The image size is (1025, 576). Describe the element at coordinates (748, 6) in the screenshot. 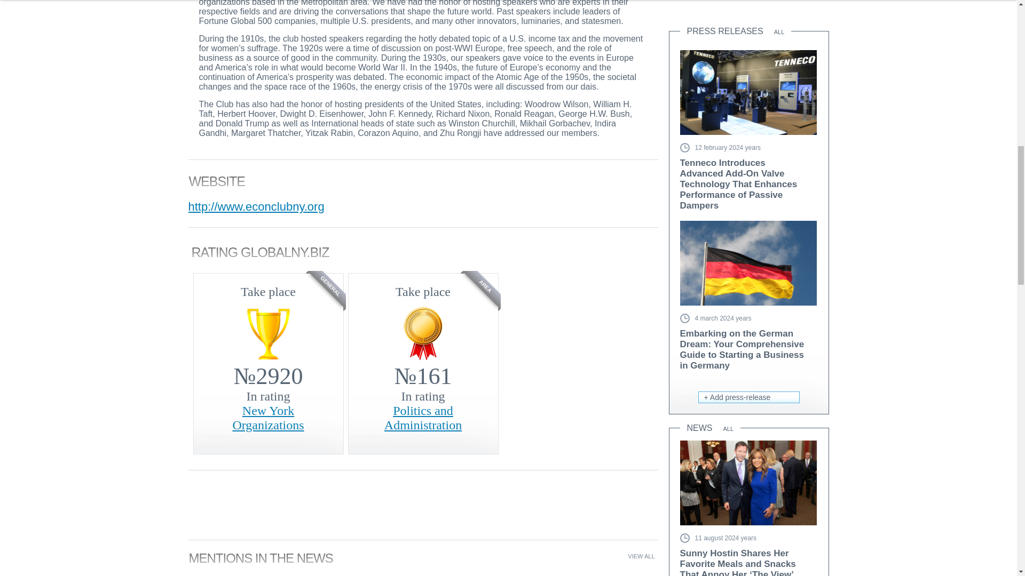

I see `Advertisement` at that location.